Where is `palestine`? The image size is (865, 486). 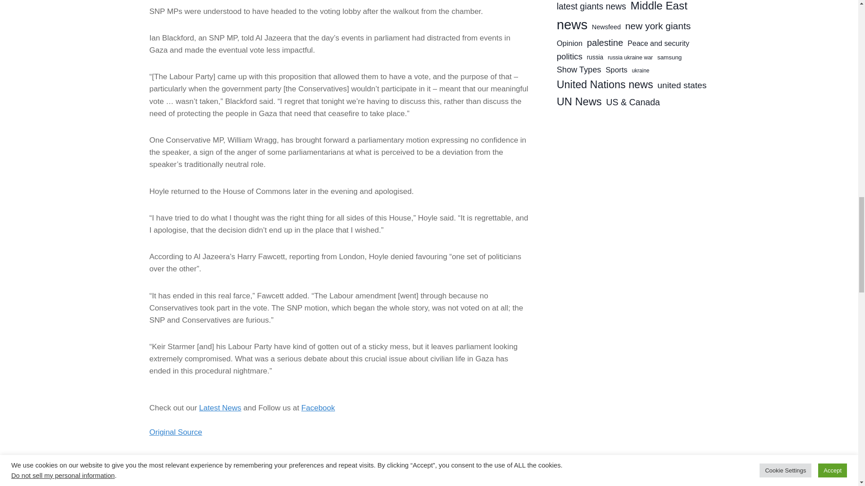
palestine is located at coordinates (373, 471).